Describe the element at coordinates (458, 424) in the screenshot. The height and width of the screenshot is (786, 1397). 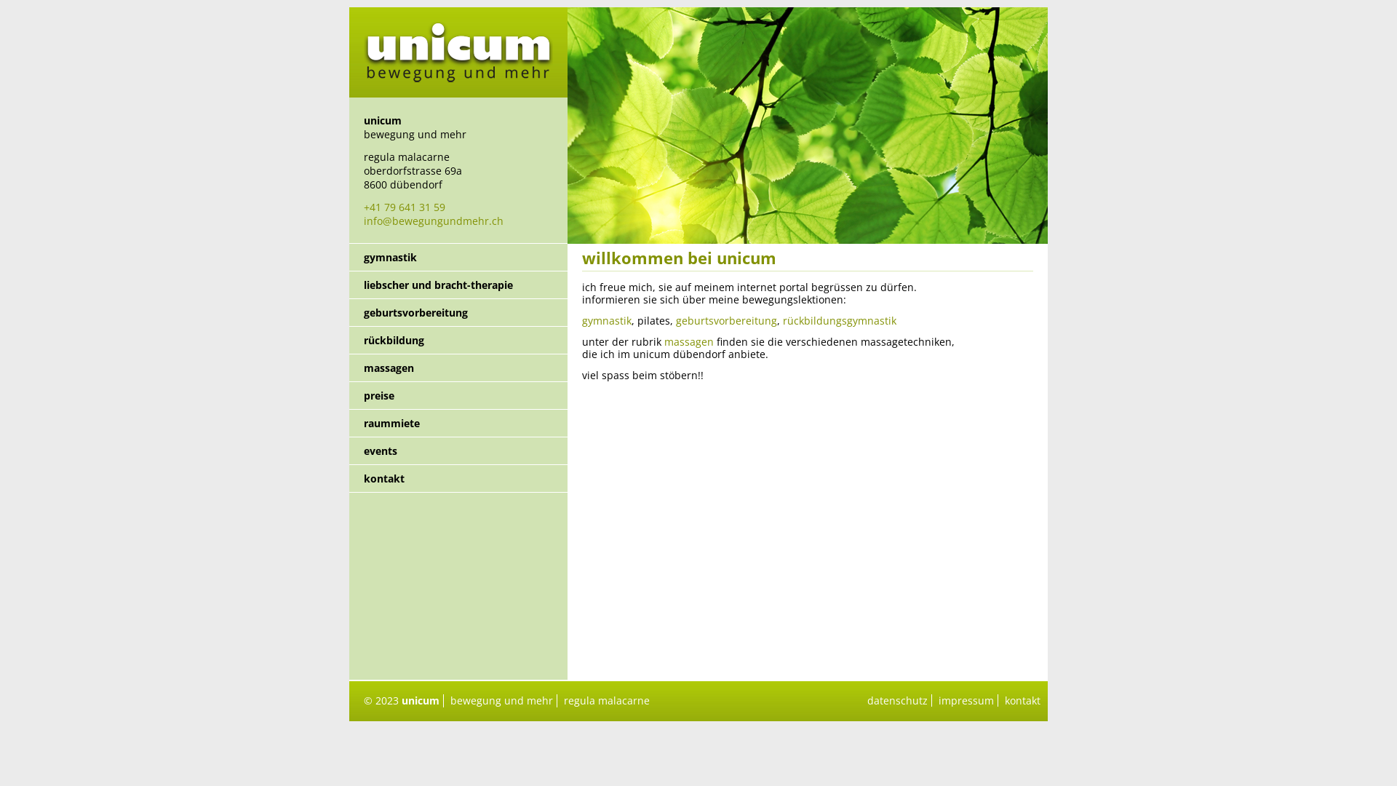
I see `raummiete` at that location.